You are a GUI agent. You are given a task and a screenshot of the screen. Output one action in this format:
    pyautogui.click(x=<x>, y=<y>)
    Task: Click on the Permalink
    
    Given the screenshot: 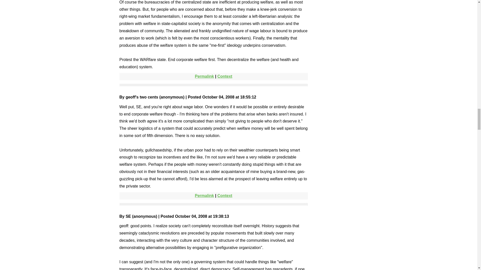 What is the action you would take?
    pyautogui.click(x=204, y=76)
    